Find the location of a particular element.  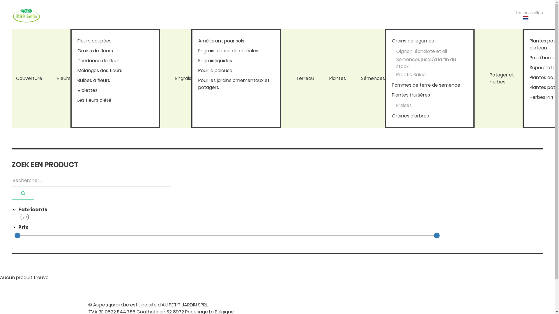

Les nouvelles is located at coordinates (529, 13).